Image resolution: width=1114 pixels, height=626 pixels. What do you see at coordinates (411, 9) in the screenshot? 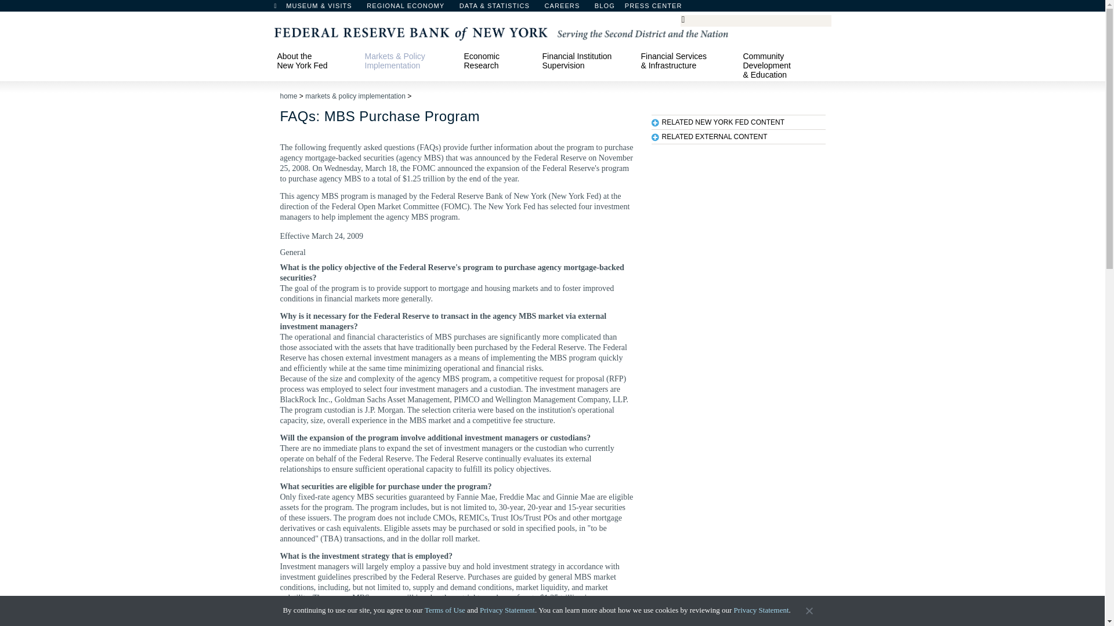
I see `Regional Economy` at bounding box center [411, 9].